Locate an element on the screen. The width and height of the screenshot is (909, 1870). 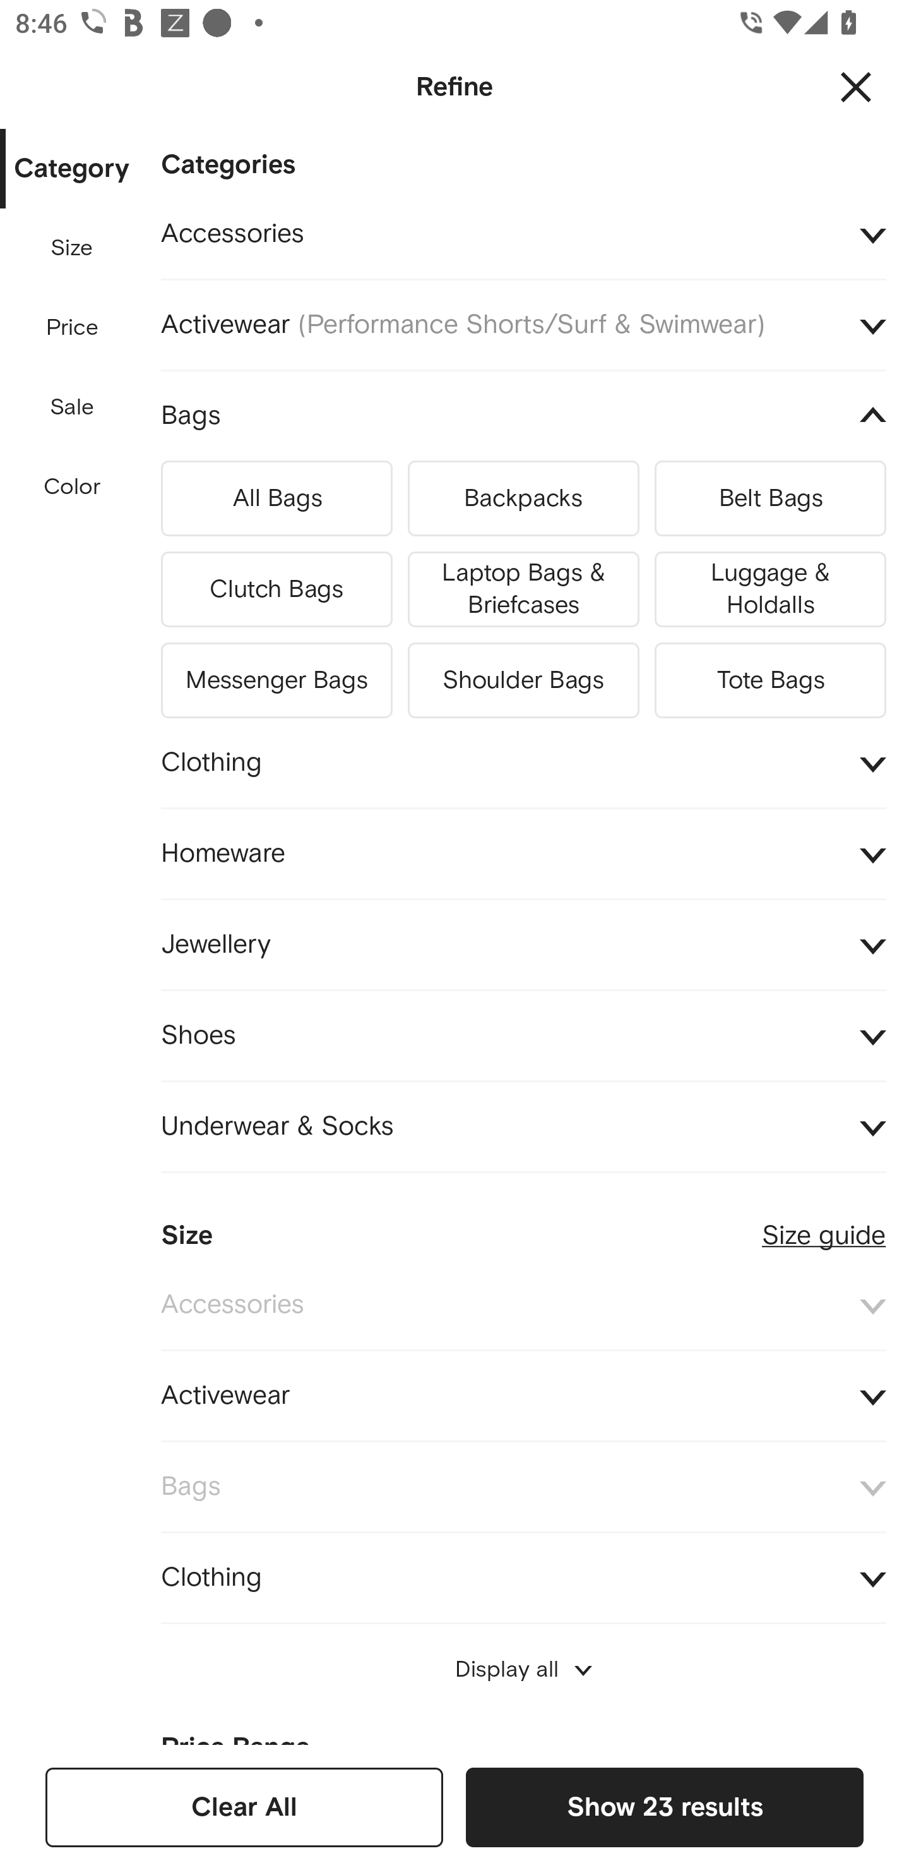
Price is located at coordinates (73, 328).